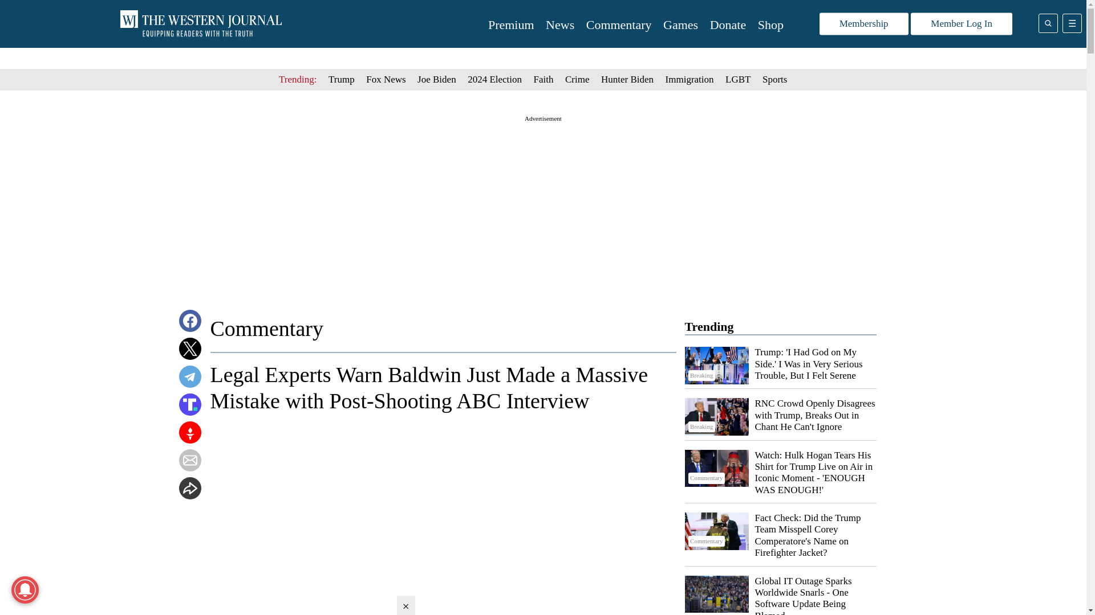 Image resolution: width=1095 pixels, height=615 pixels. Describe the element at coordinates (681, 25) in the screenshot. I see `Games` at that location.